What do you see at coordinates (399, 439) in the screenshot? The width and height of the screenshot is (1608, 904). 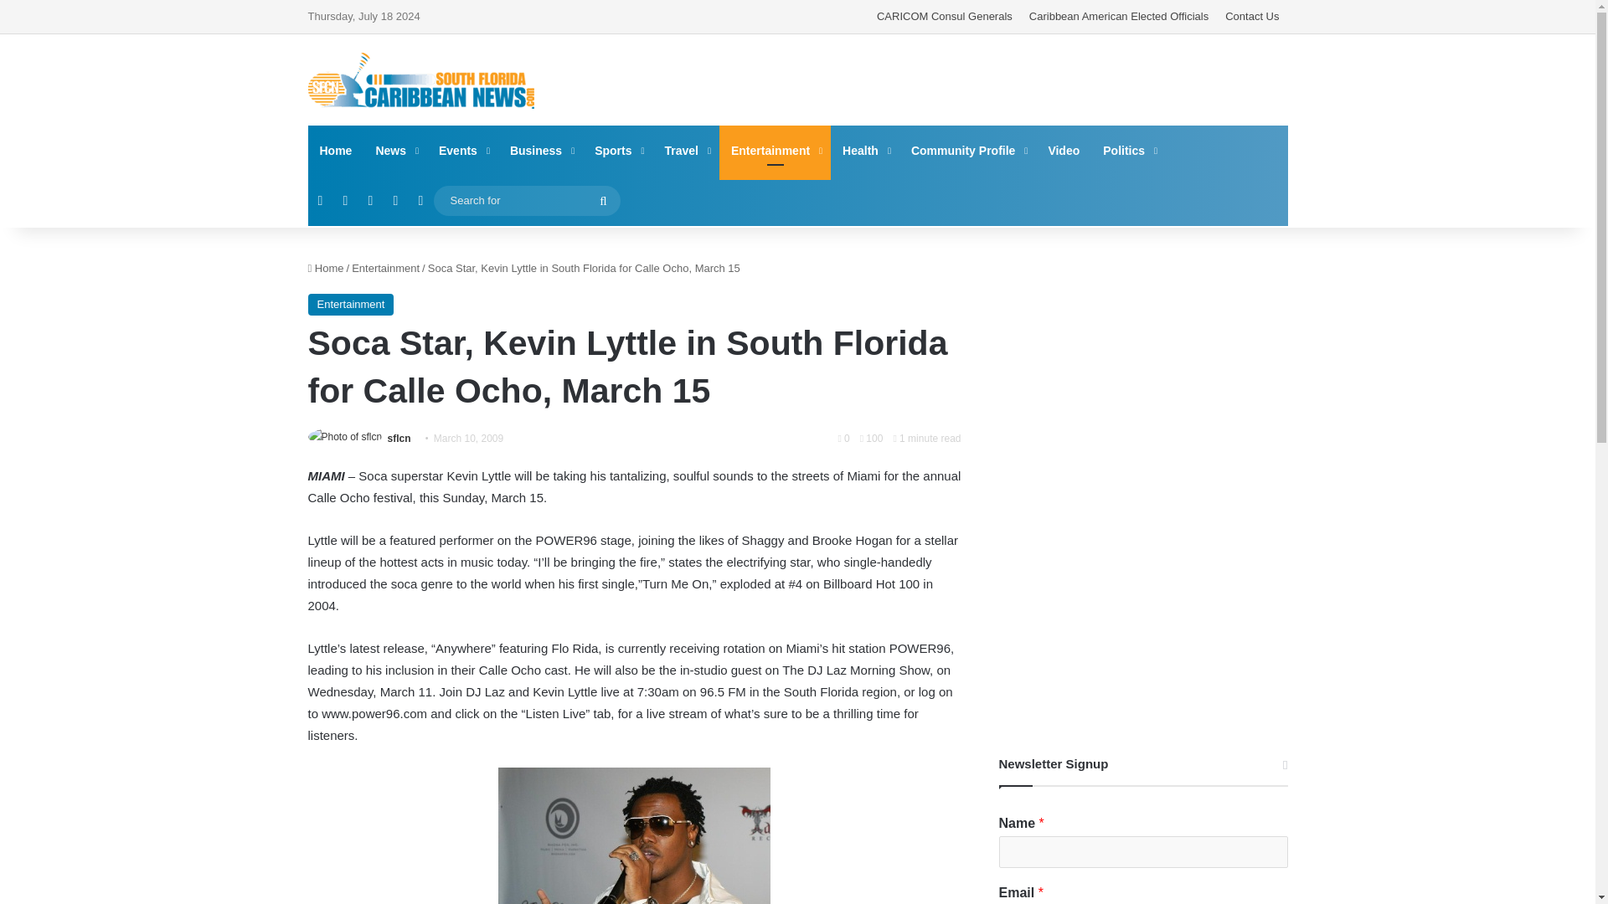 I see `sflcn` at bounding box center [399, 439].